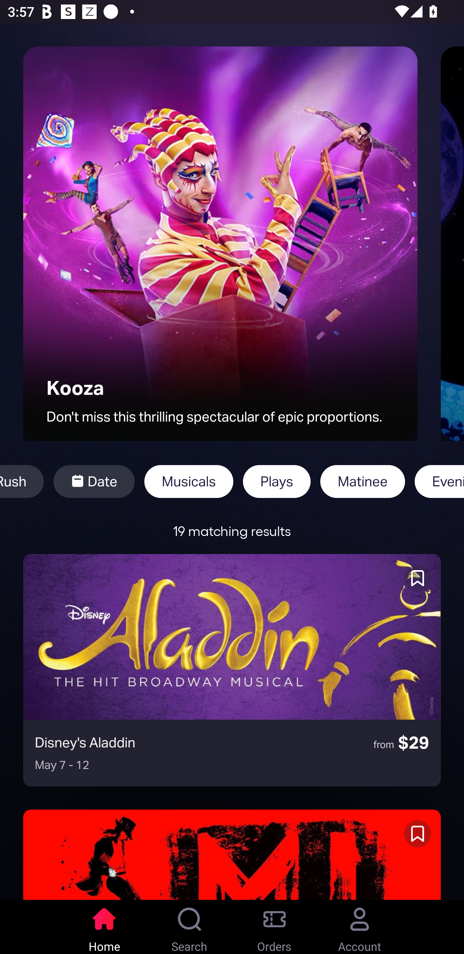 The image size is (464, 954). What do you see at coordinates (276, 482) in the screenshot?
I see `Plays` at bounding box center [276, 482].